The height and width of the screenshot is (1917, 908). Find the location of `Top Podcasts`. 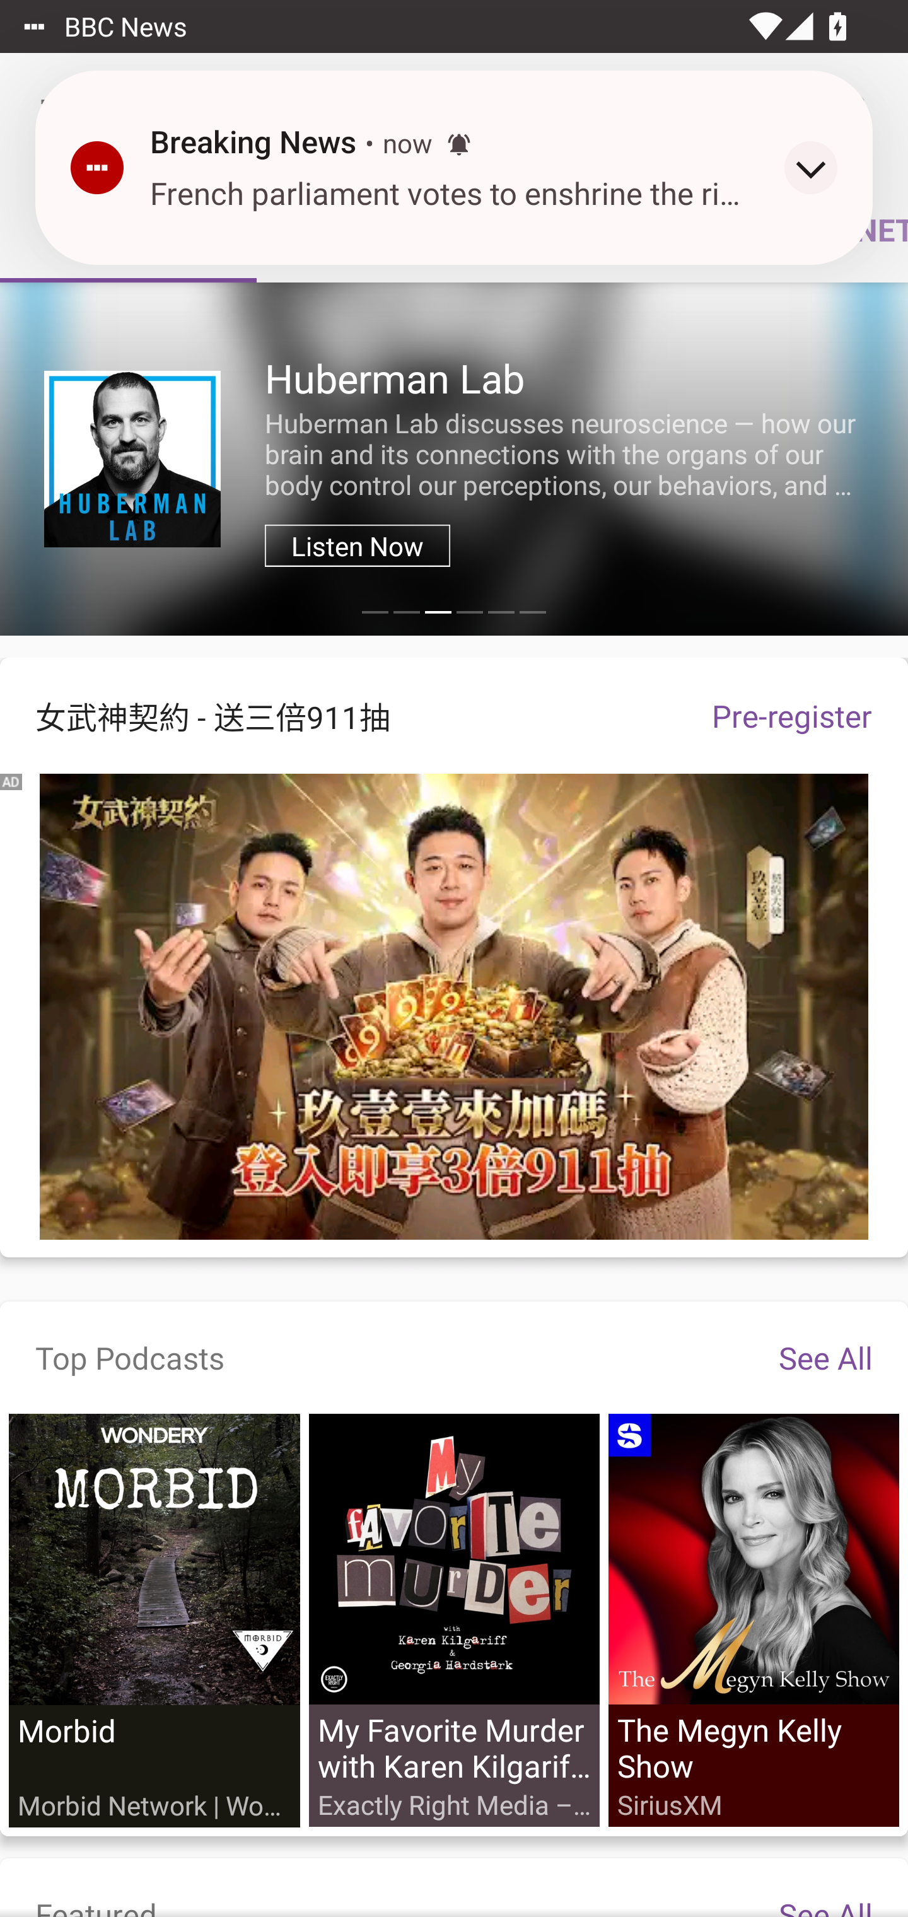

Top Podcasts is located at coordinates (130, 1357).